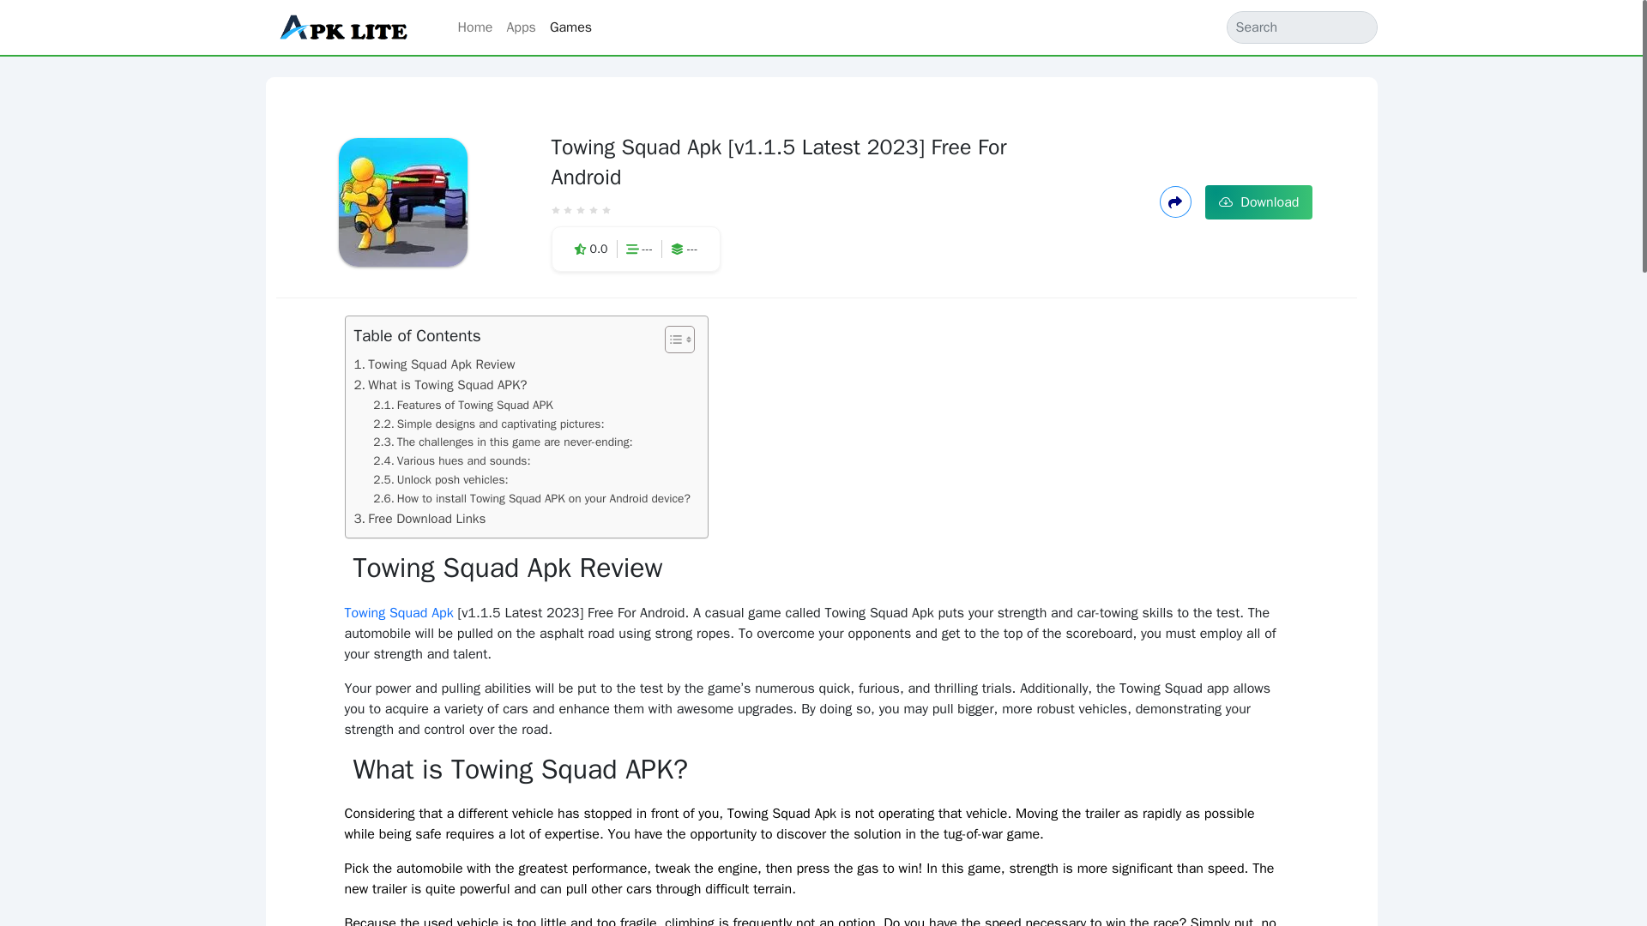 The height and width of the screenshot is (926, 1647). I want to click on Apps, so click(521, 27).